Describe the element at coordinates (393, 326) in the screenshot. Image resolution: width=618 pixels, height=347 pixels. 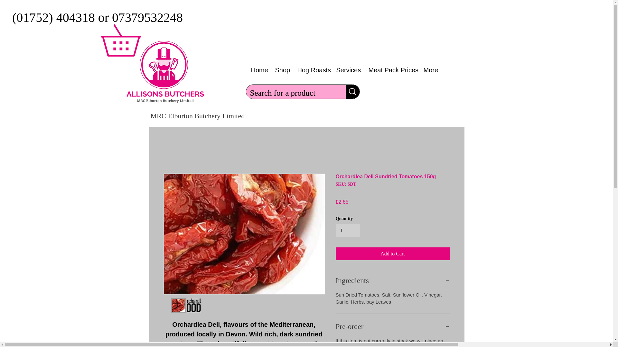
I see `Pre-order` at that location.